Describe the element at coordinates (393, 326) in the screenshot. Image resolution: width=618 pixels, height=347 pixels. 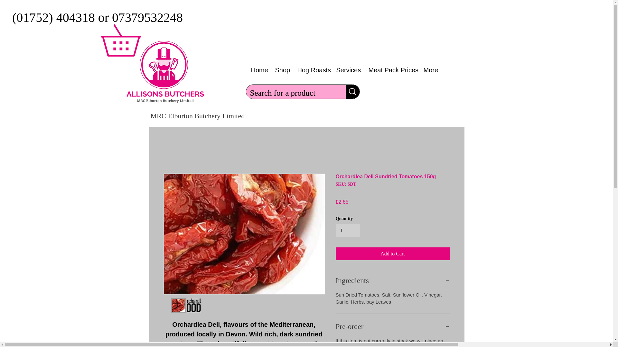
I see `Pre-order` at that location.